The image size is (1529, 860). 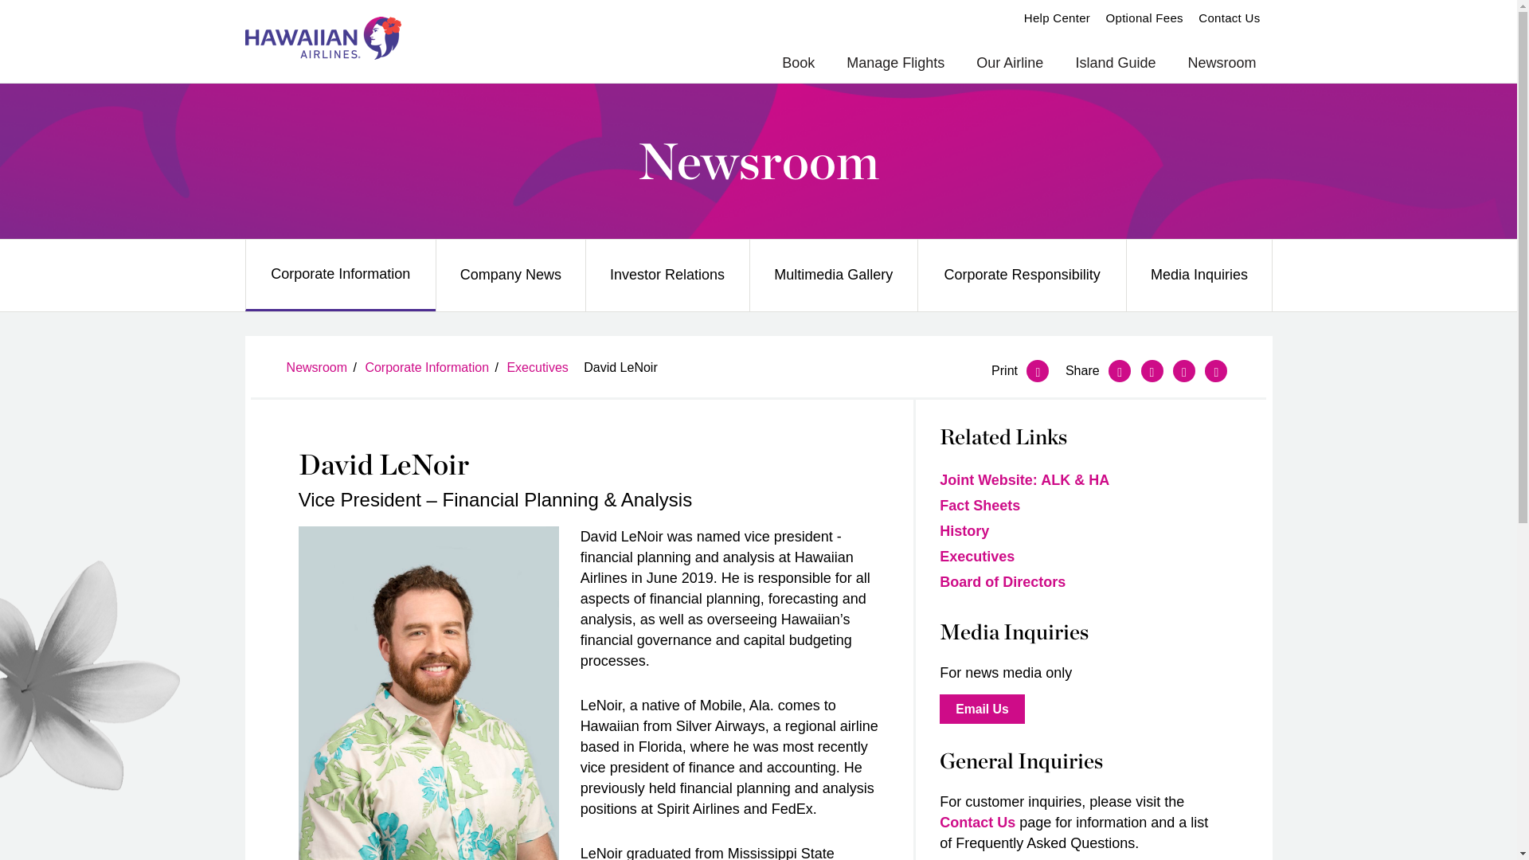 What do you see at coordinates (1057, 18) in the screenshot?
I see `Help Center` at bounding box center [1057, 18].